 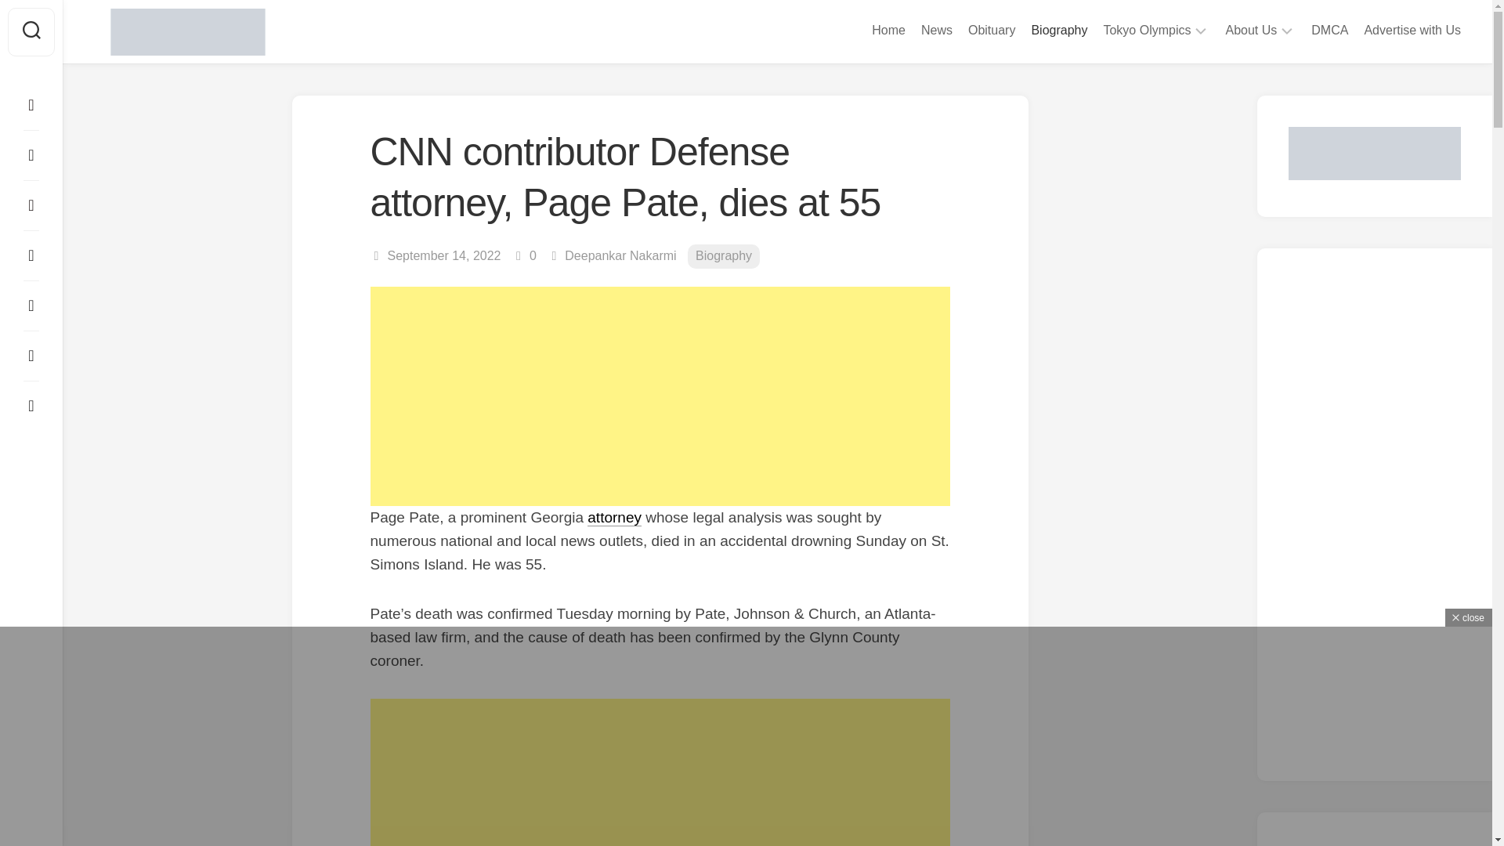 What do you see at coordinates (936, 30) in the screenshot?
I see `News` at bounding box center [936, 30].